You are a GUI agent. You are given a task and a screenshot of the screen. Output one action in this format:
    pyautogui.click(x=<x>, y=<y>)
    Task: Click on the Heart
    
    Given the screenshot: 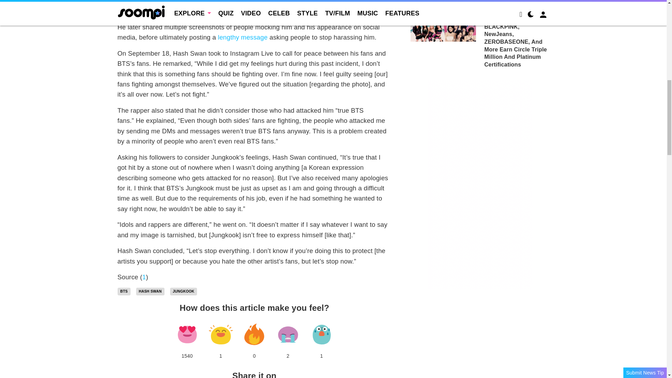 What is the action you would take?
    pyautogui.click(x=187, y=334)
    